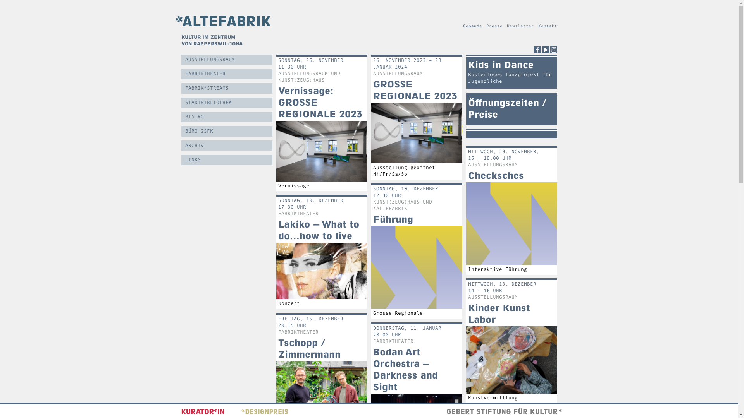  I want to click on Kontakt, so click(547, 26).